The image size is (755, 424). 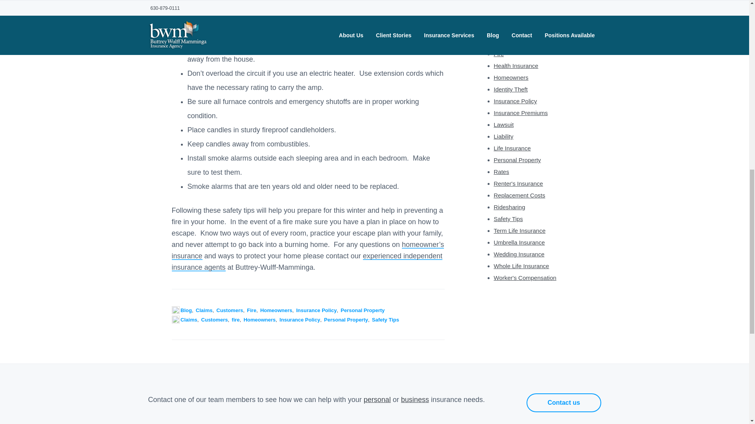 I want to click on Homeowners, so click(x=259, y=320).